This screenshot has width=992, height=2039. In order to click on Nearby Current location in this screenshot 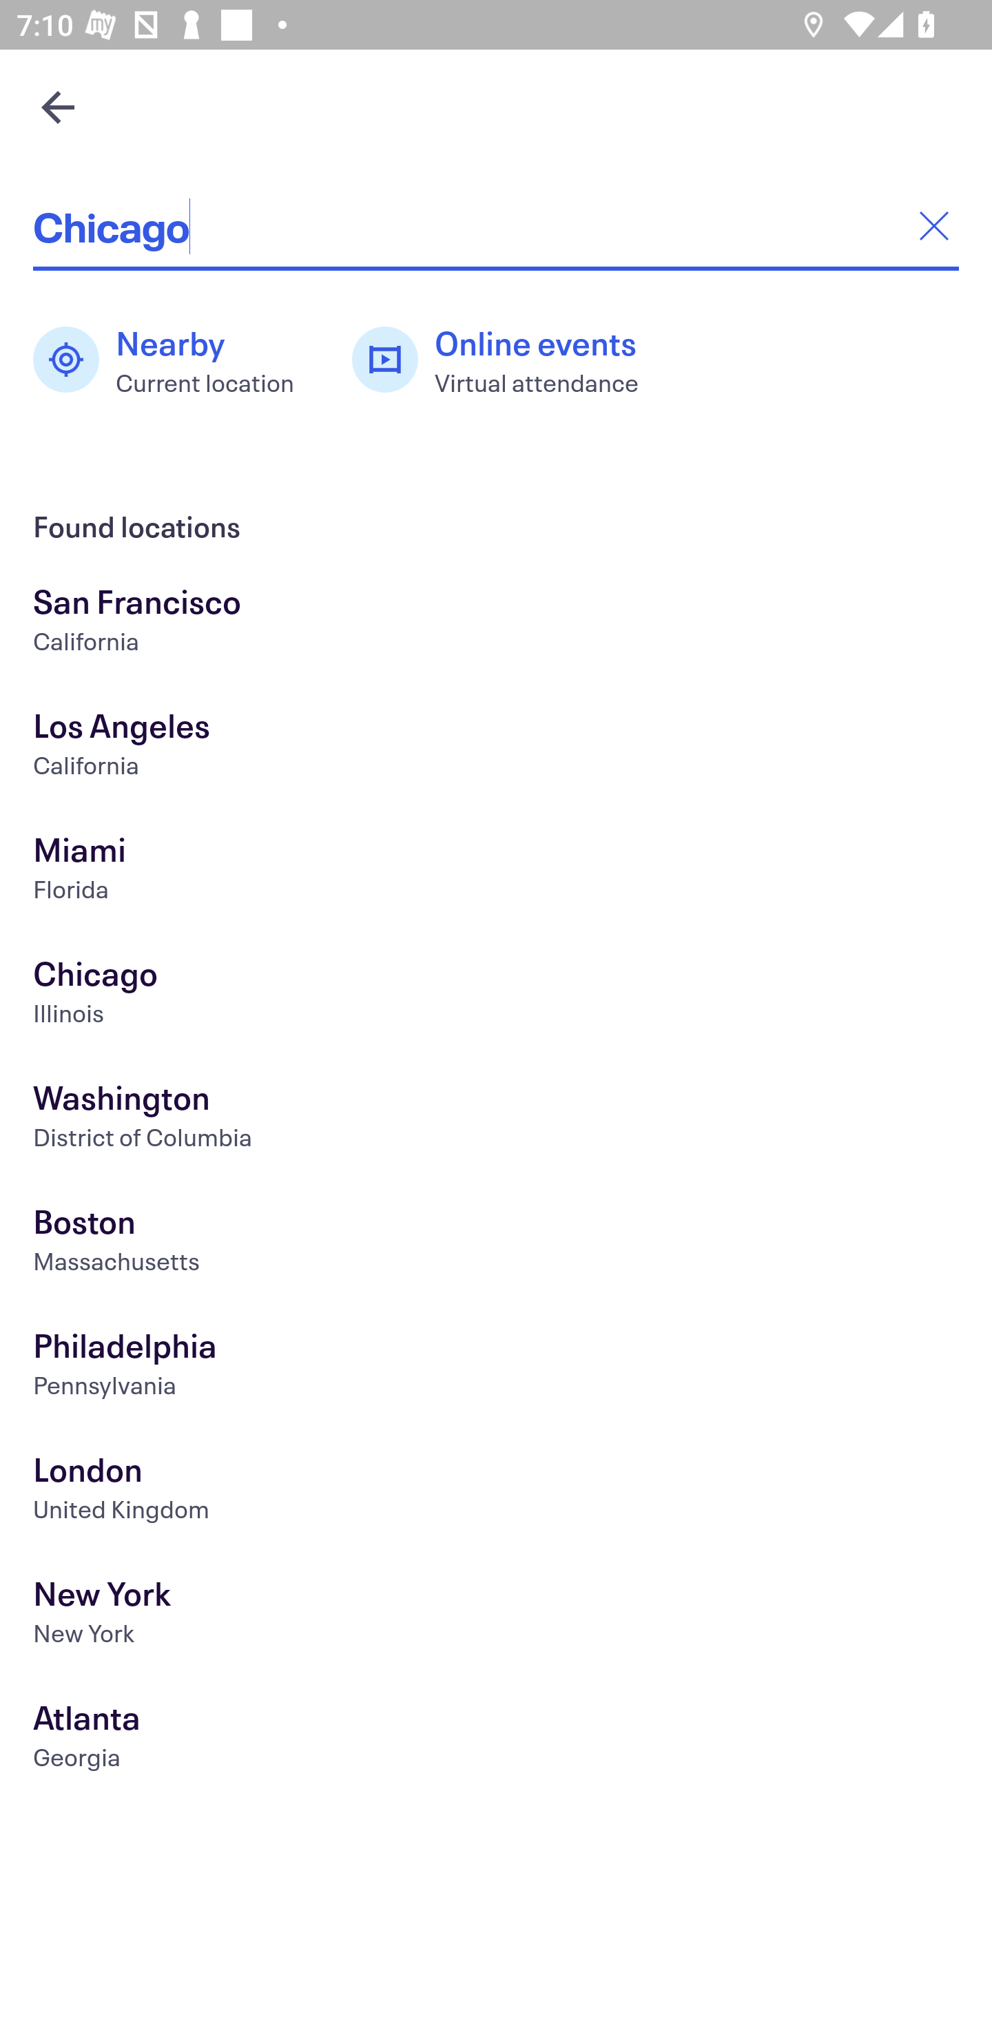, I will do `click(176, 360)`.